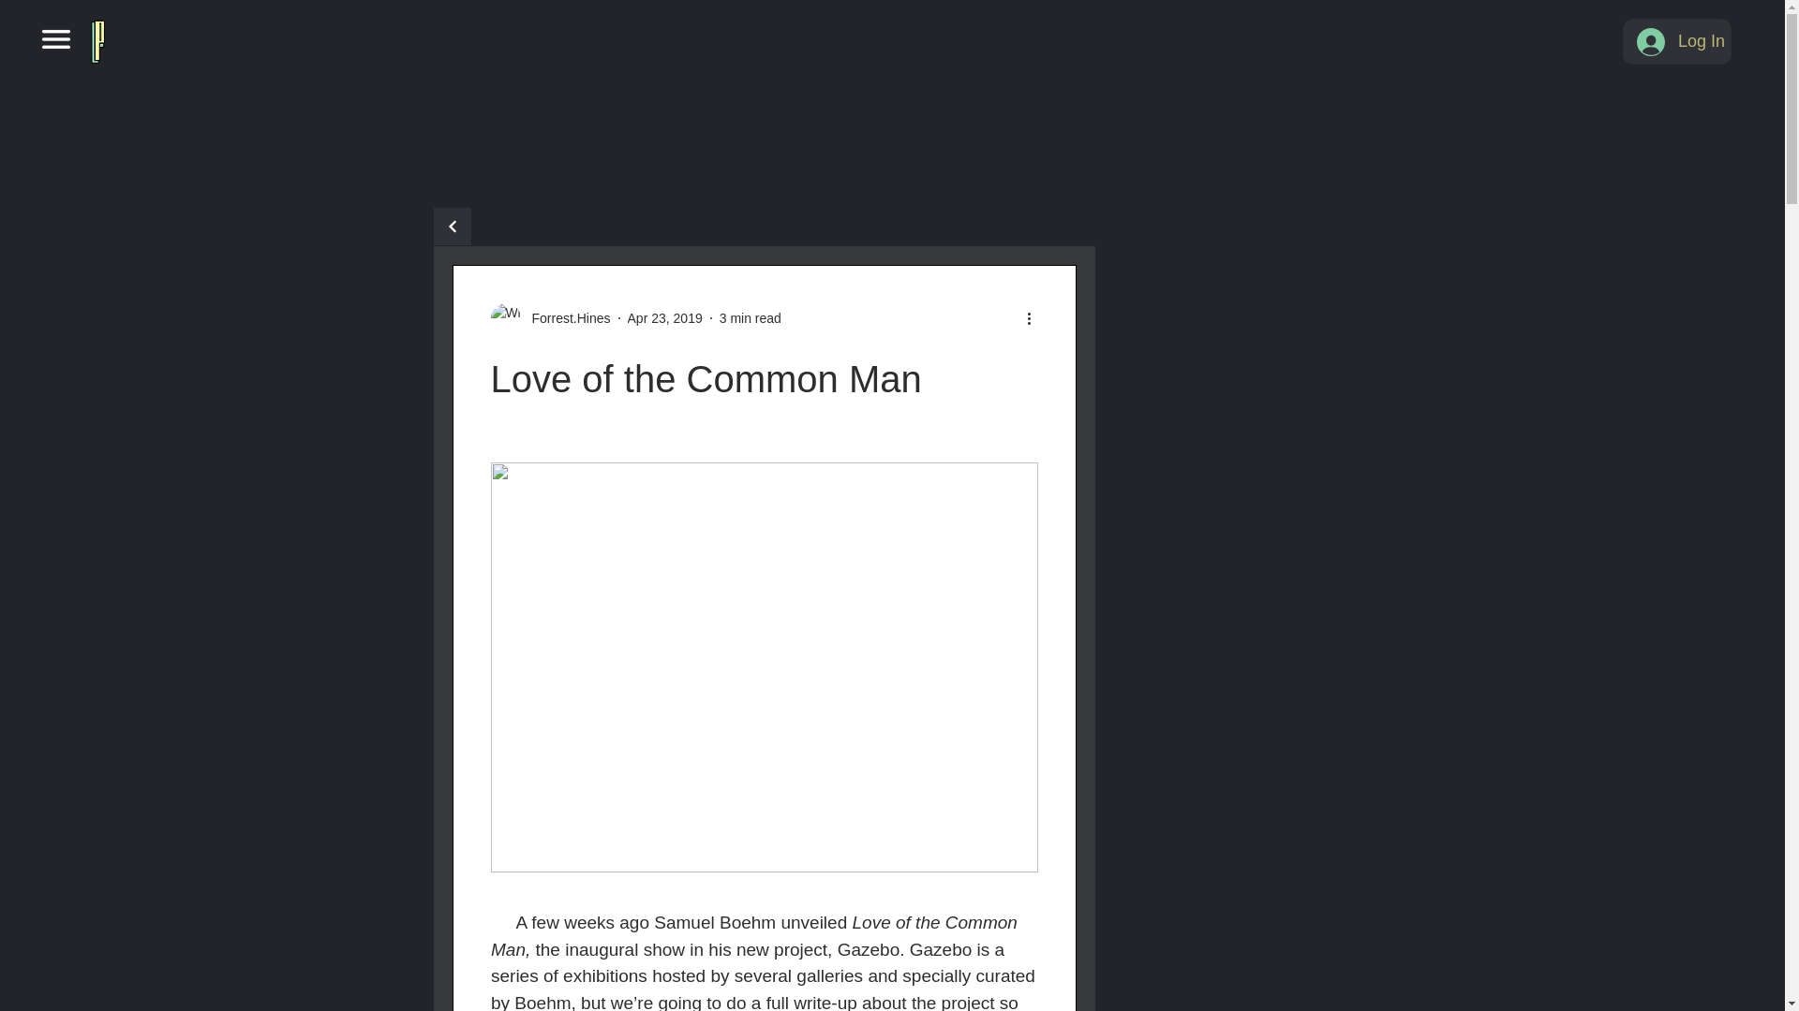 This screenshot has width=1799, height=1011. Describe the element at coordinates (551, 318) in the screenshot. I see `Forrest.Hines` at that location.